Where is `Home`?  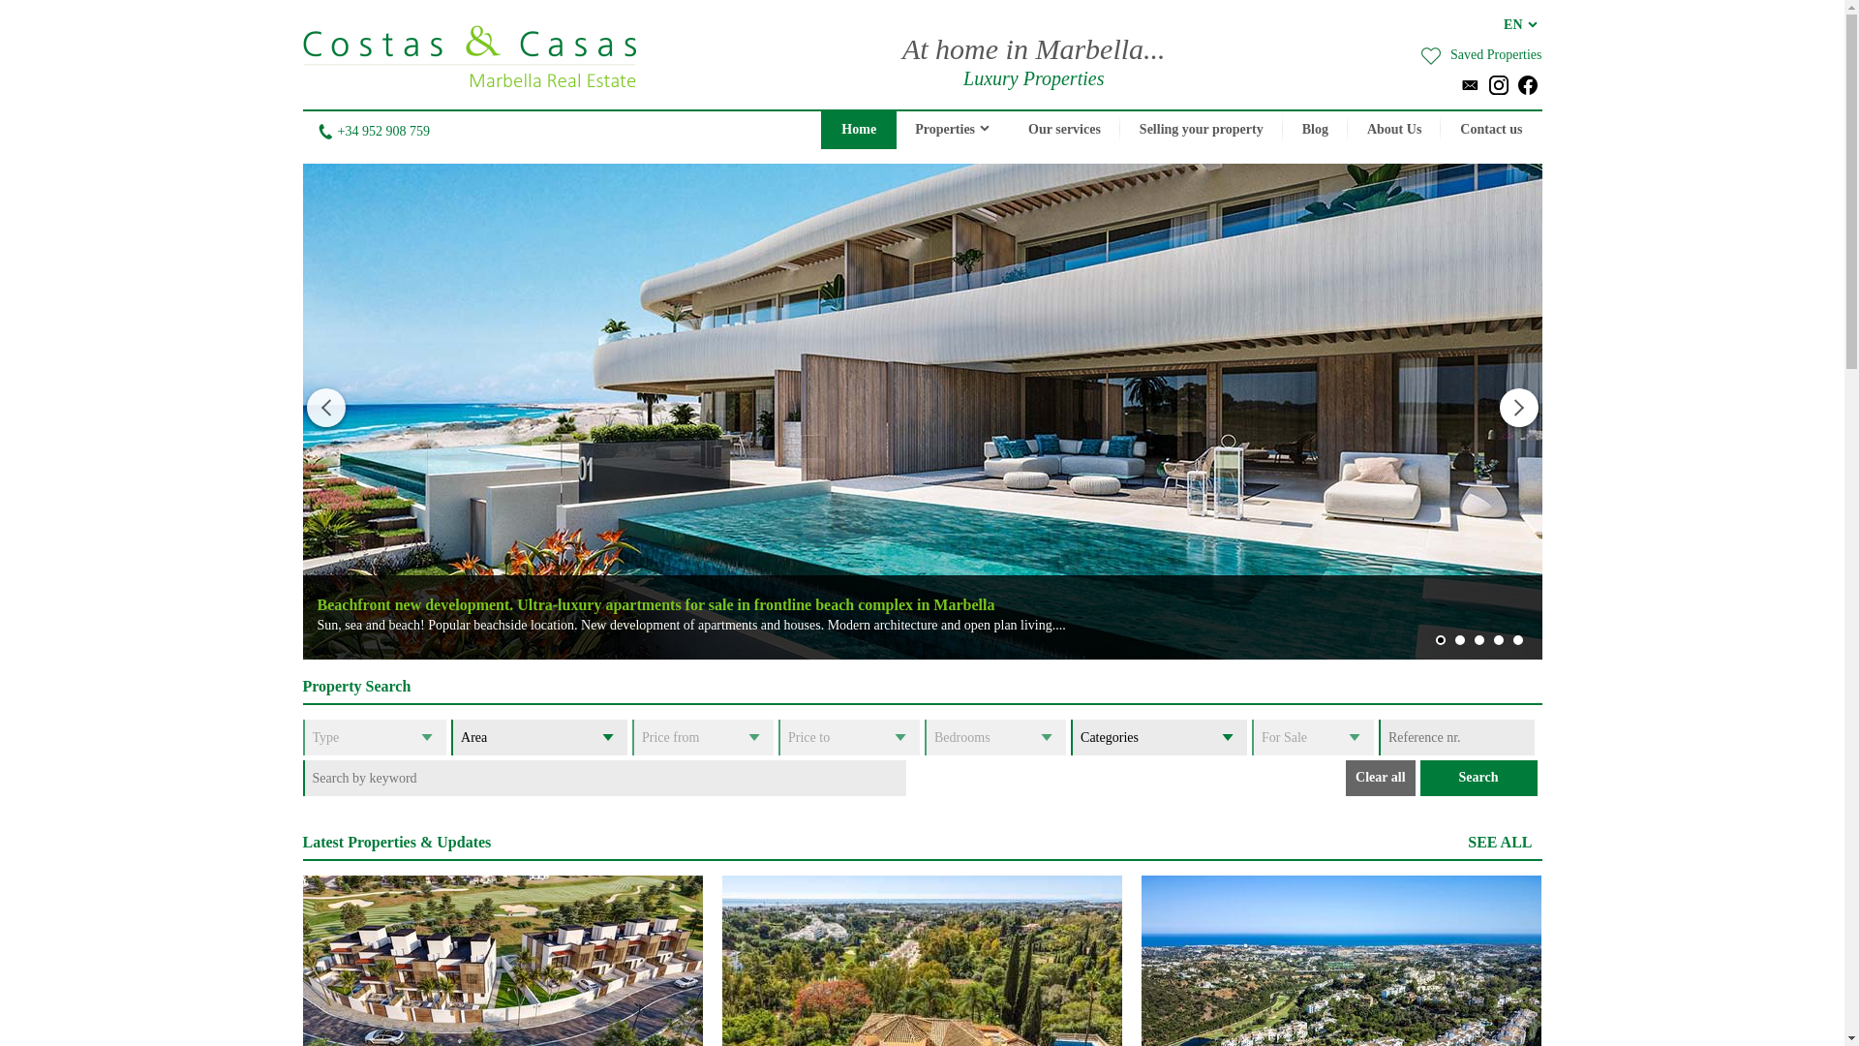 Home is located at coordinates (858, 130).